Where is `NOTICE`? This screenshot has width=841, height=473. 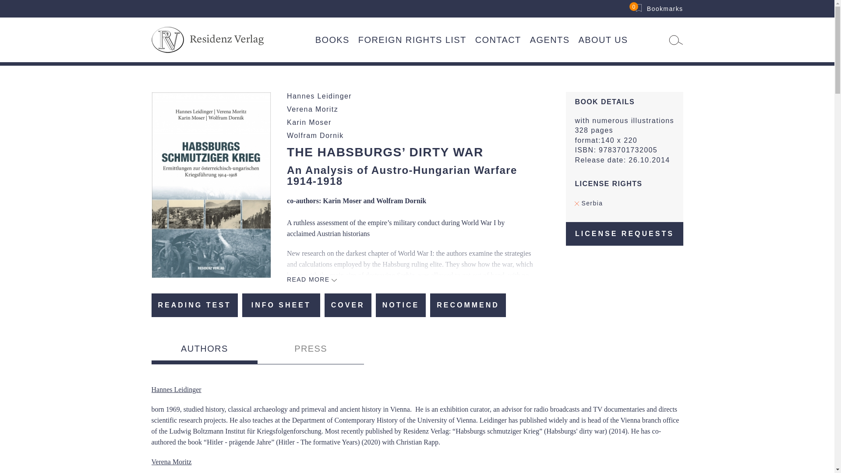
NOTICE is located at coordinates (401, 305).